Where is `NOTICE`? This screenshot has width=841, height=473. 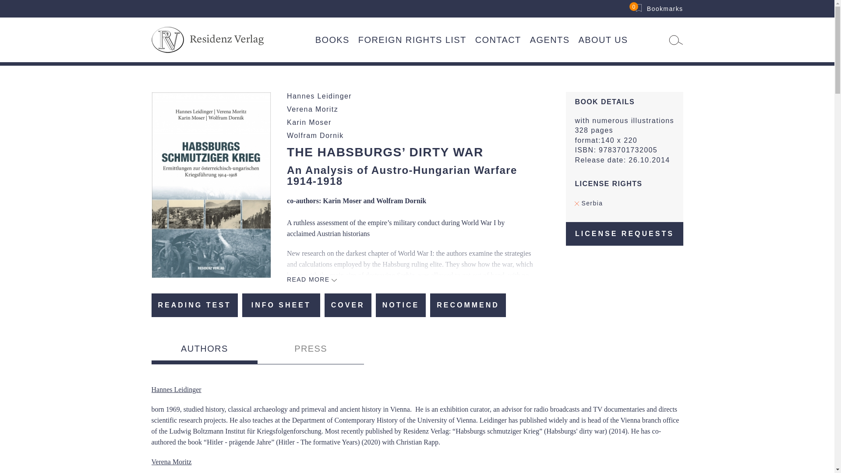
NOTICE is located at coordinates (401, 305).